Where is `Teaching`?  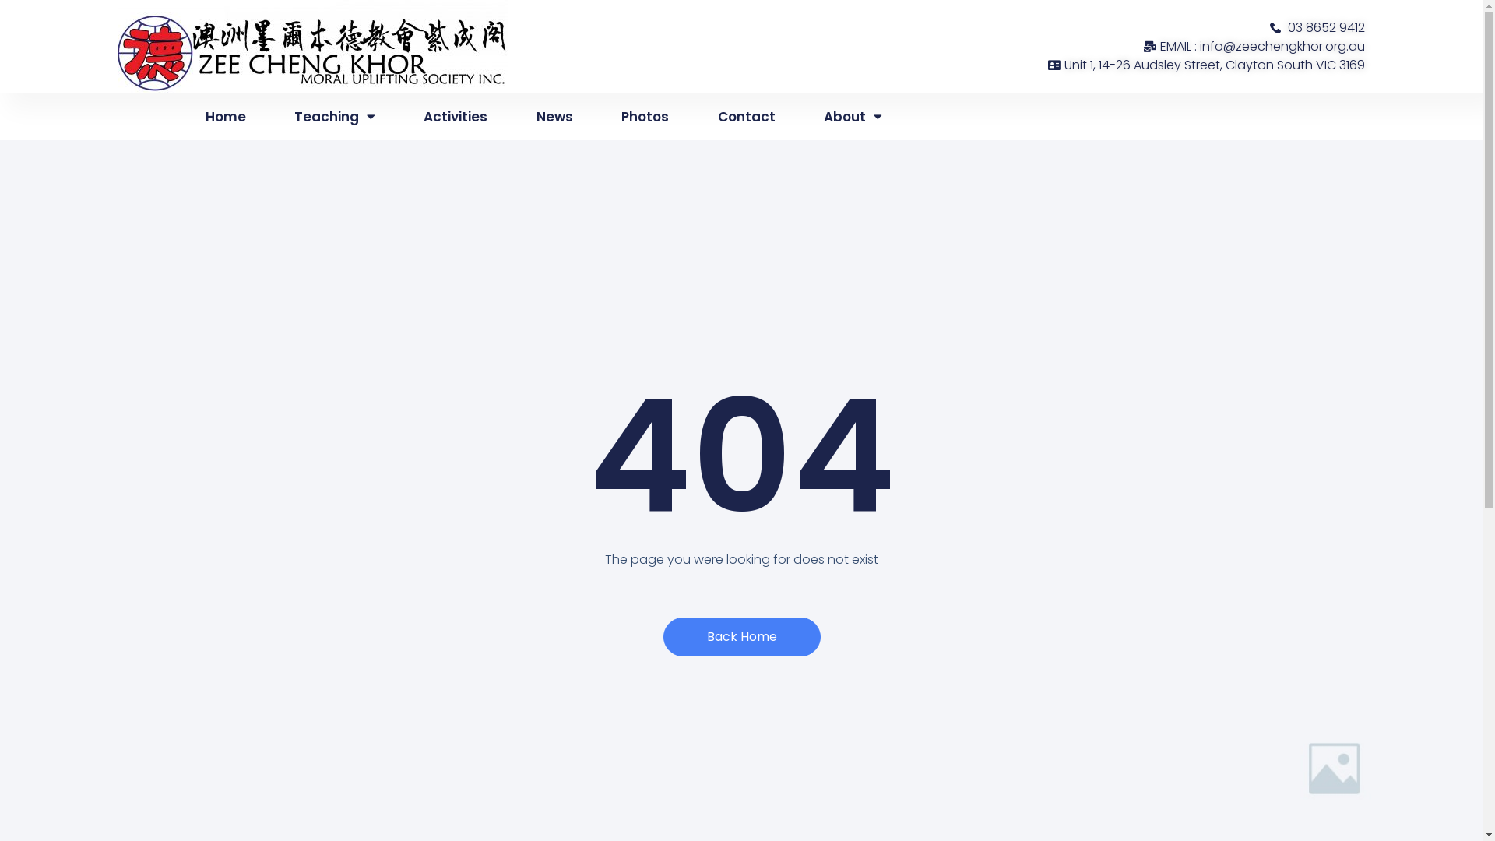 Teaching is located at coordinates (335, 117).